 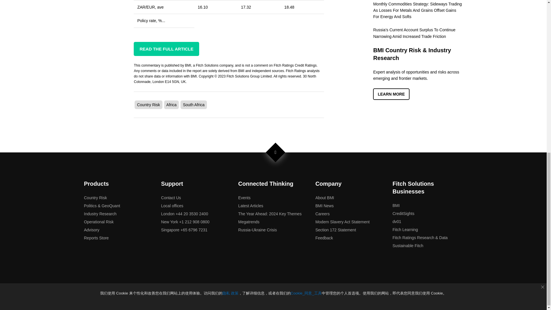 I want to click on Country Risk, so click(x=95, y=197).